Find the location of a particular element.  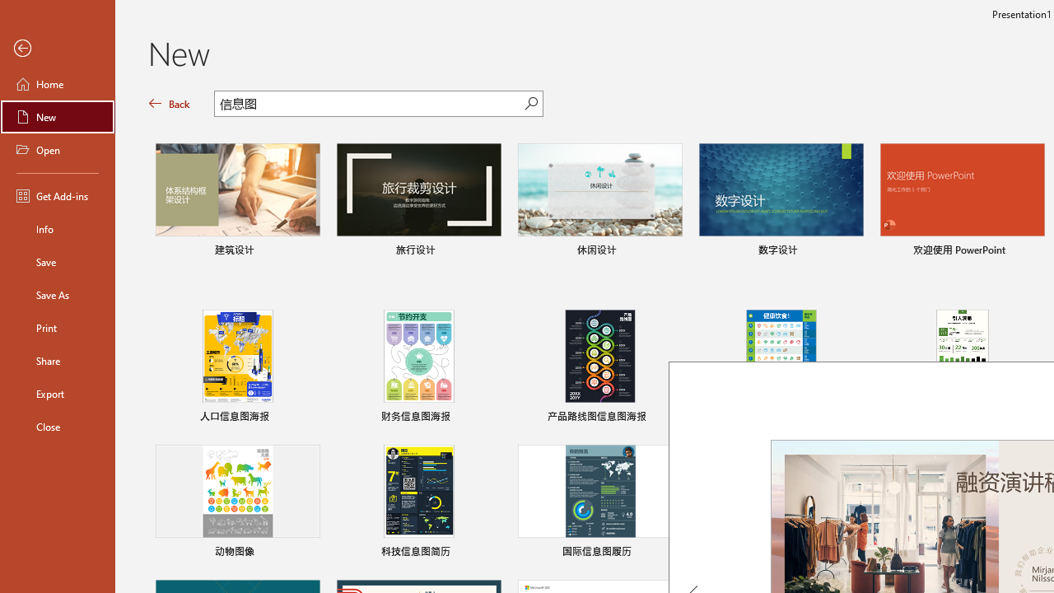

Pin to list is located at coordinates (1033, 553).